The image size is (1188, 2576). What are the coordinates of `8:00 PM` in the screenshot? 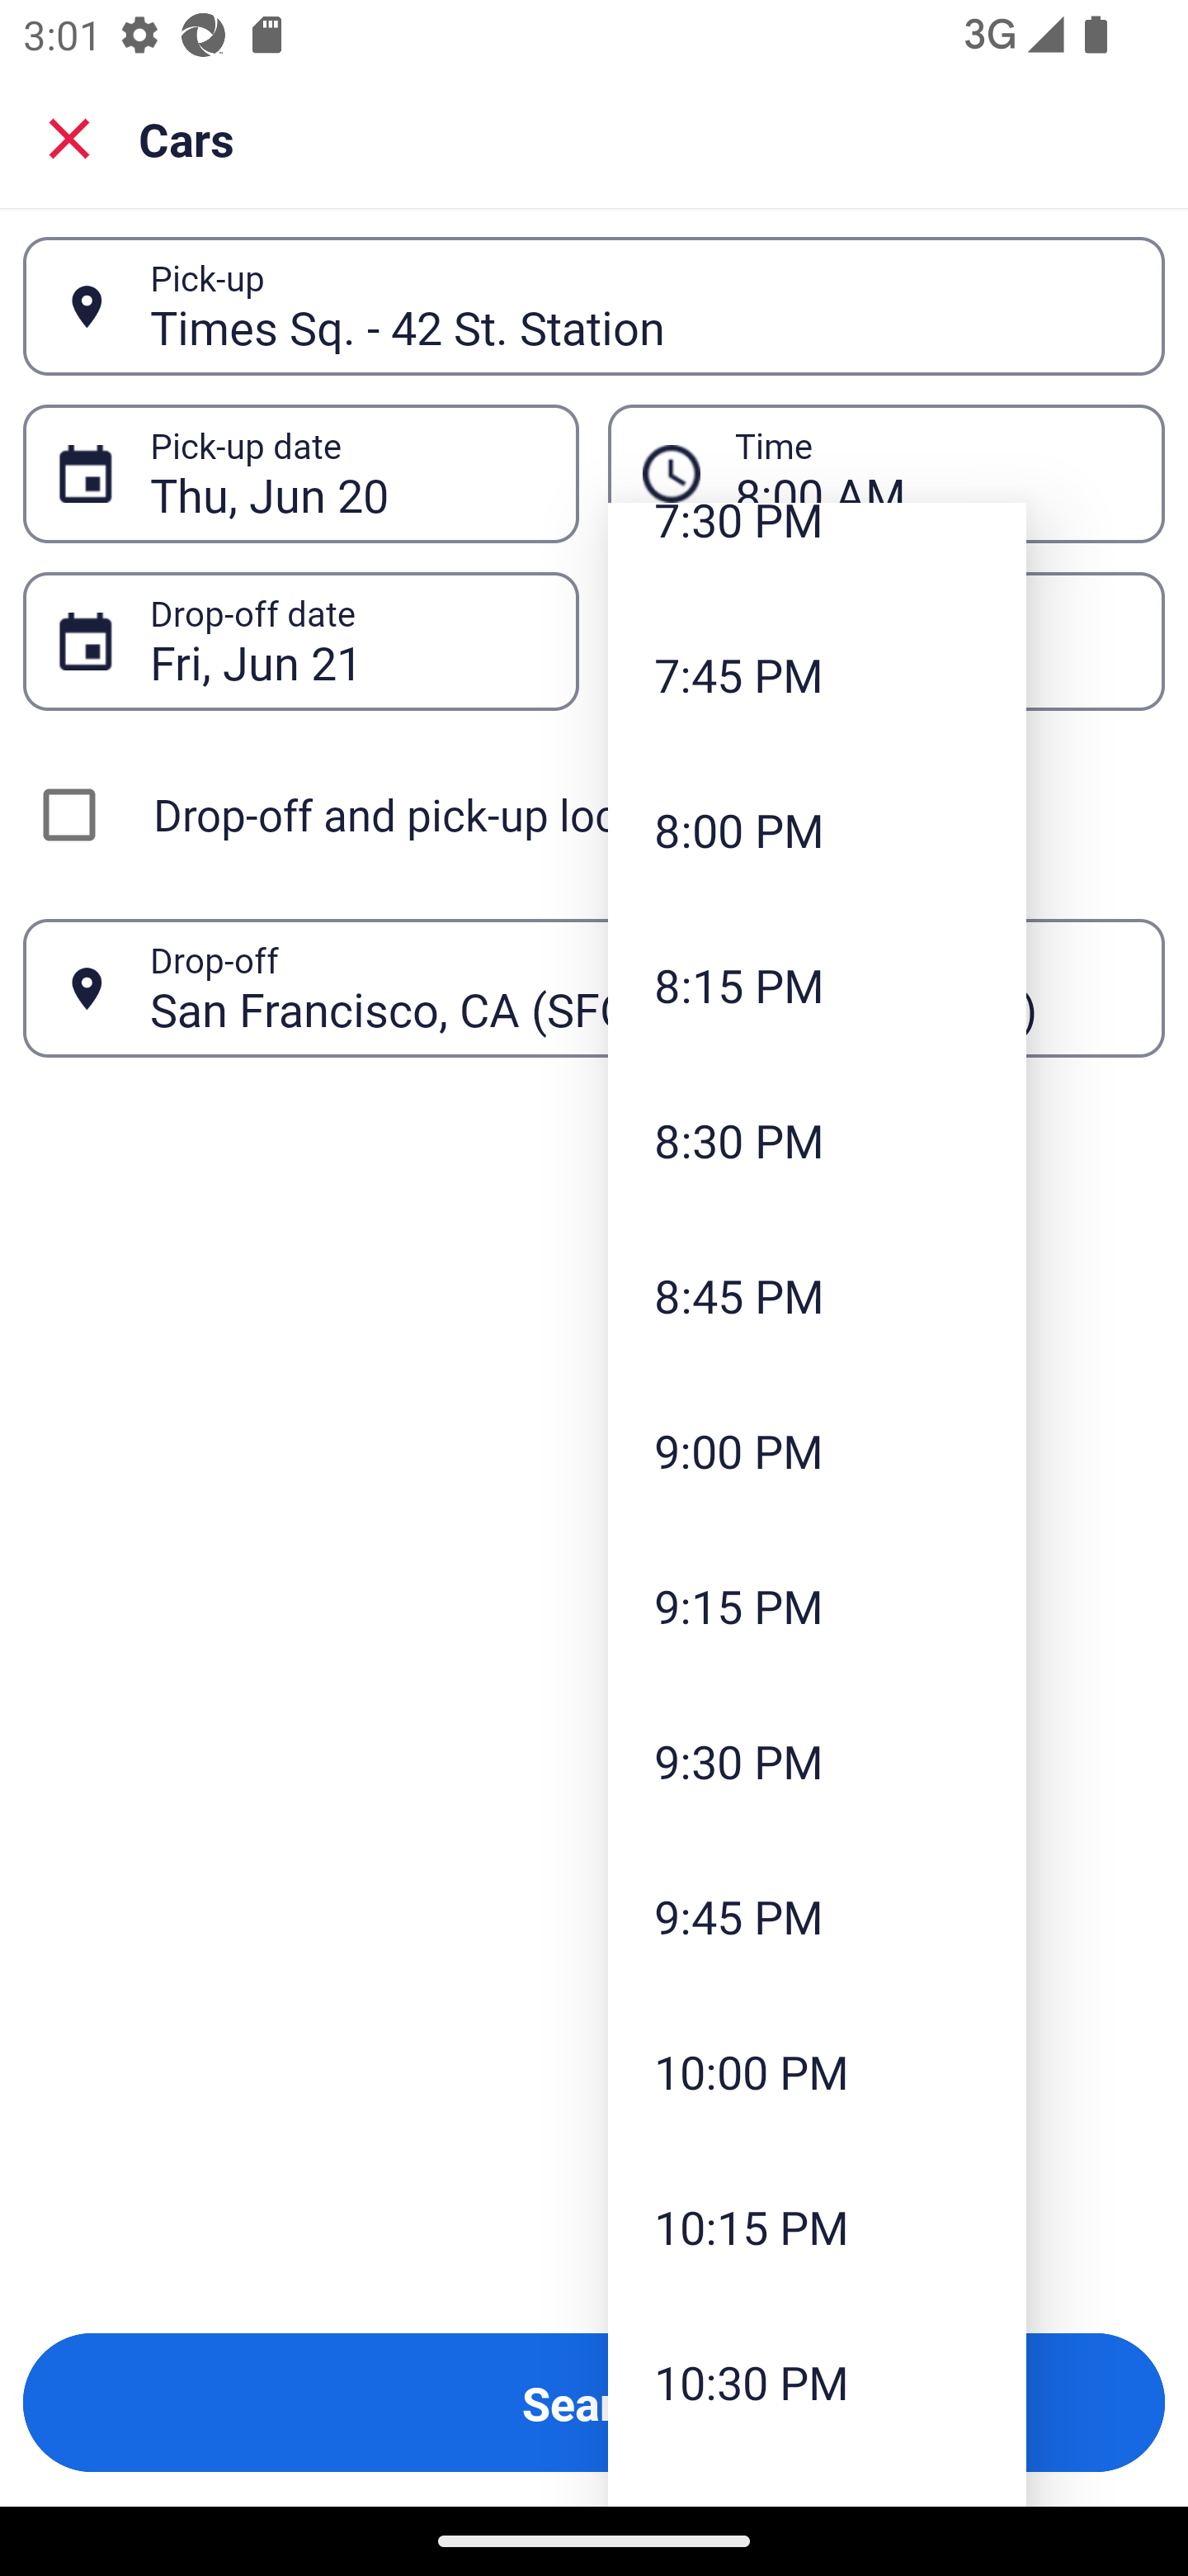 It's located at (817, 829).